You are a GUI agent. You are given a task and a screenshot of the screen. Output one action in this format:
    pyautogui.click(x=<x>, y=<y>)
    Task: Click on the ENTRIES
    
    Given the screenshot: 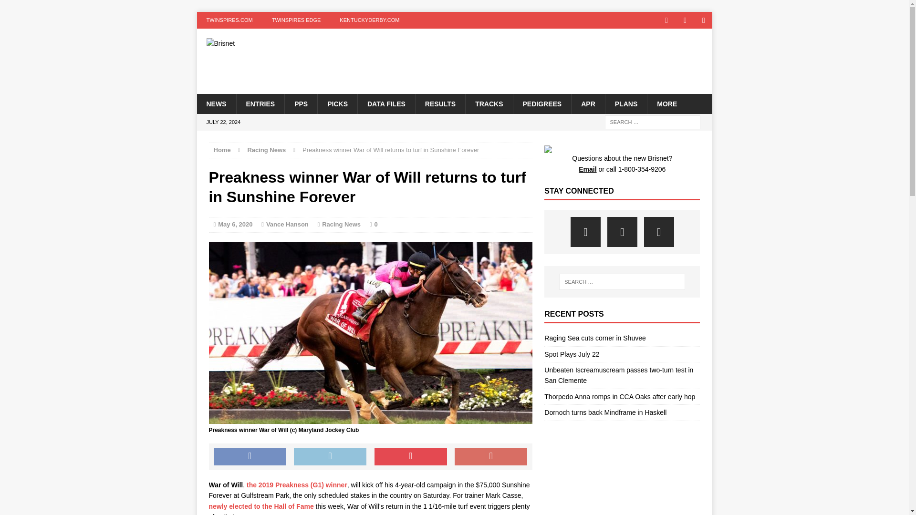 What is the action you would take?
    pyautogui.click(x=260, y=103)
    